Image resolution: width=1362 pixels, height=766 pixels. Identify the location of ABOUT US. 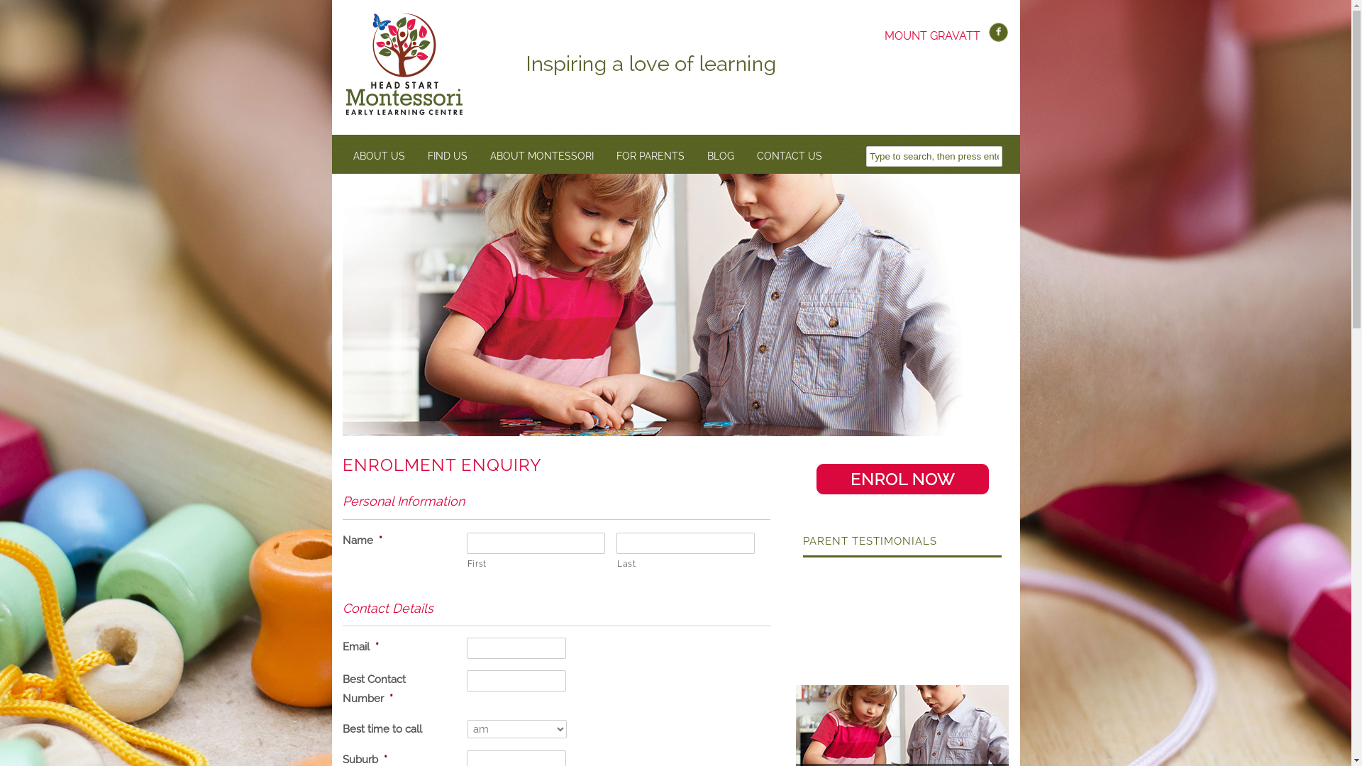
(379, 156).